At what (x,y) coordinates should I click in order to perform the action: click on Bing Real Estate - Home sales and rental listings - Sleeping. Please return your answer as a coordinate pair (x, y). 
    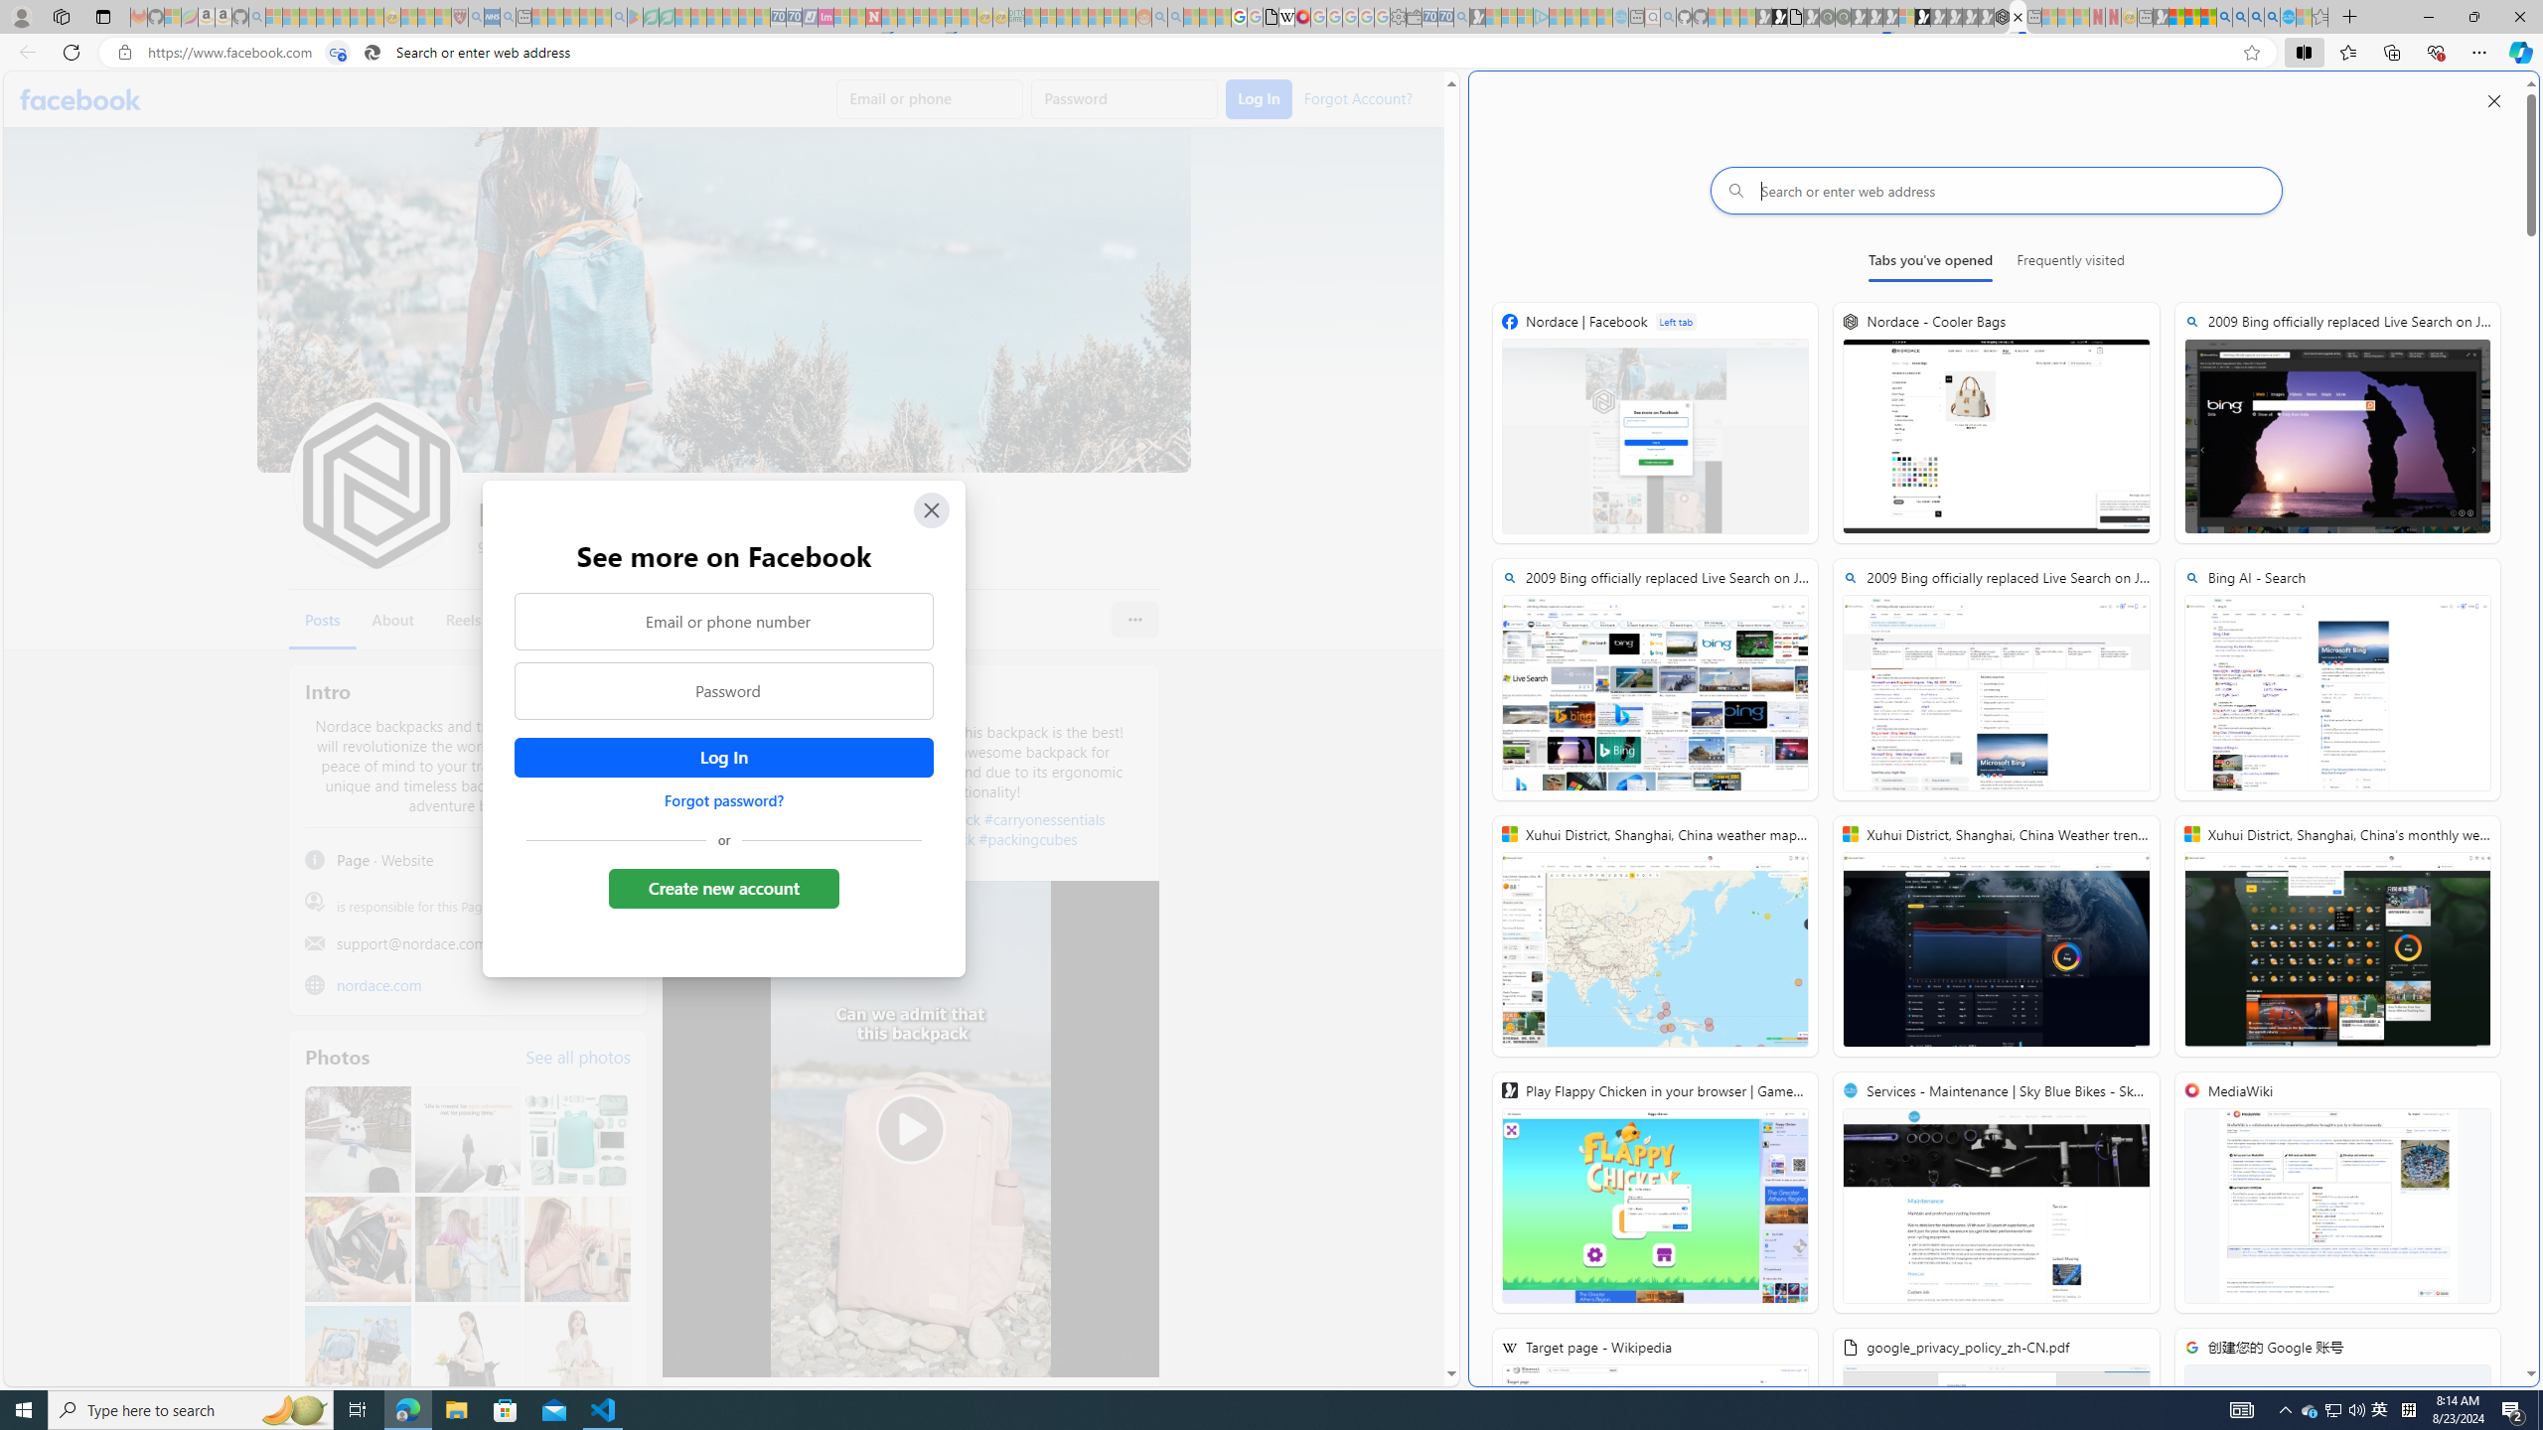
    Looking at the image, I should click on (1460, 17).